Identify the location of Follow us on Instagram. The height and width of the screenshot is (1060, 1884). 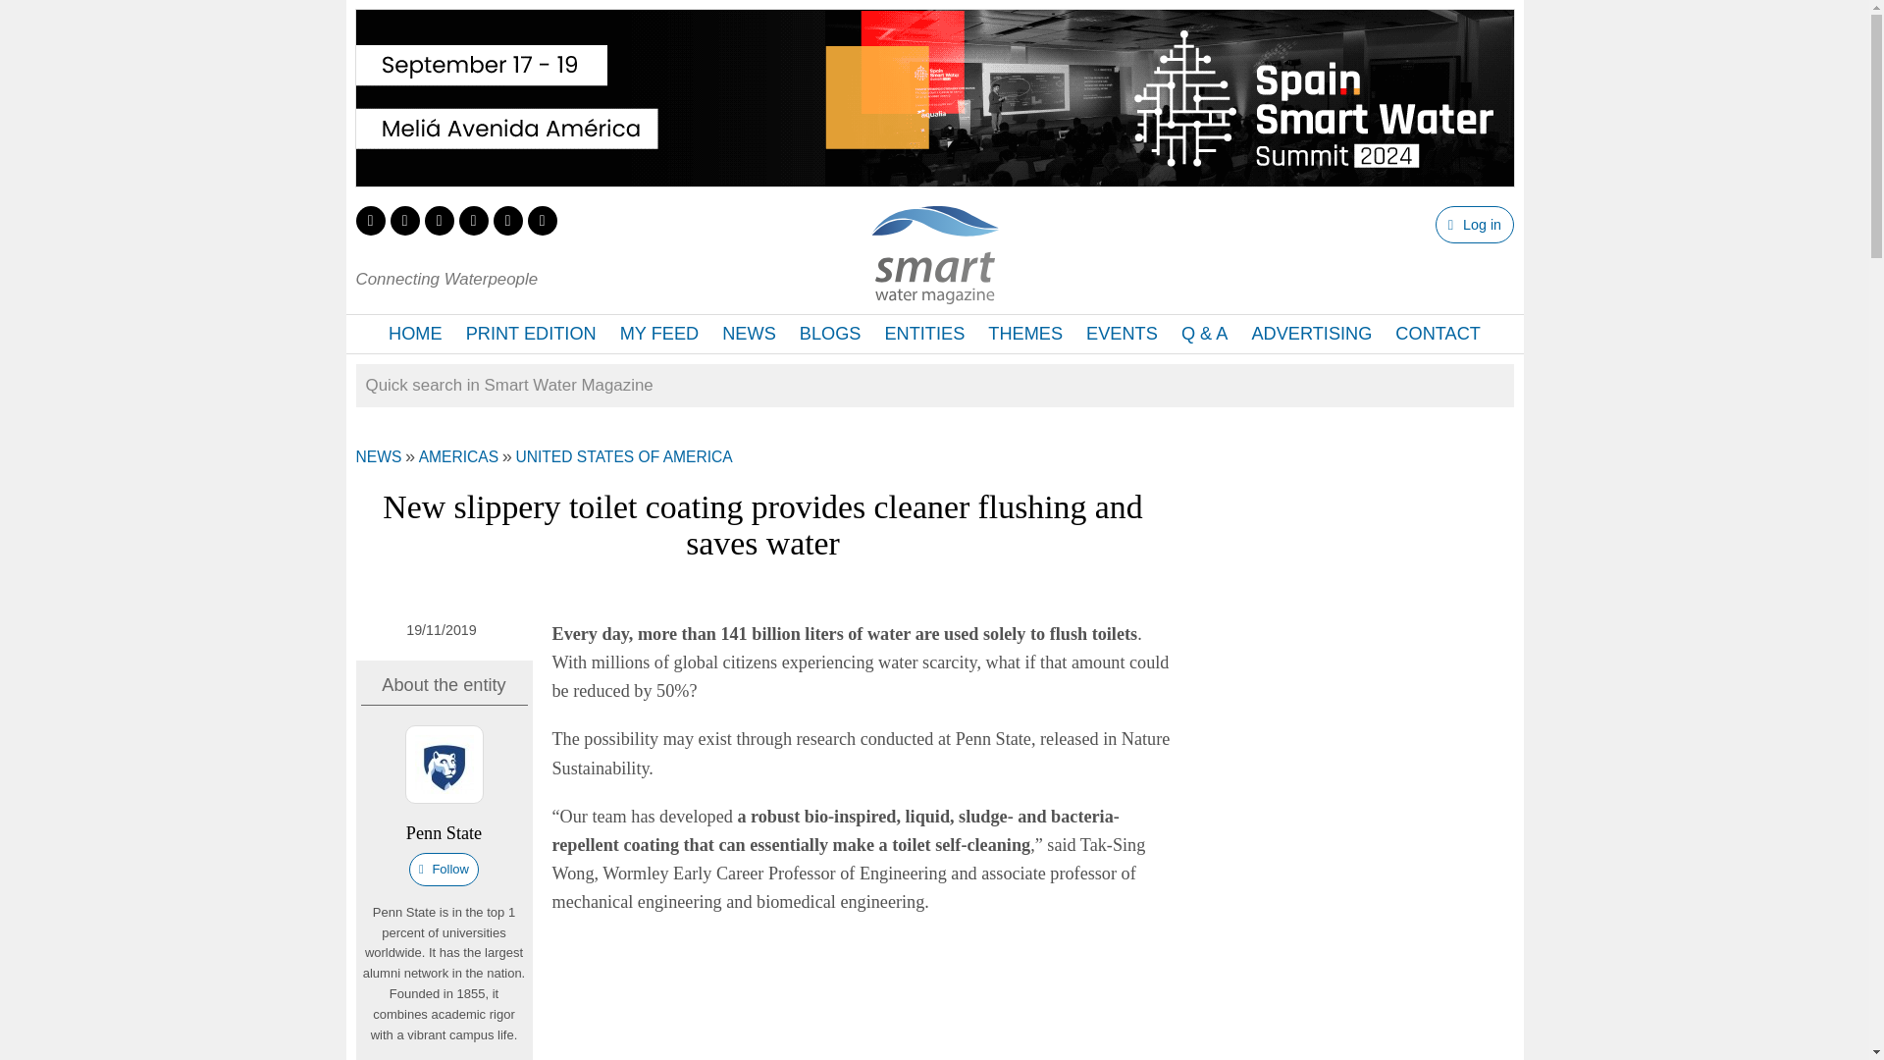
(473, 220).